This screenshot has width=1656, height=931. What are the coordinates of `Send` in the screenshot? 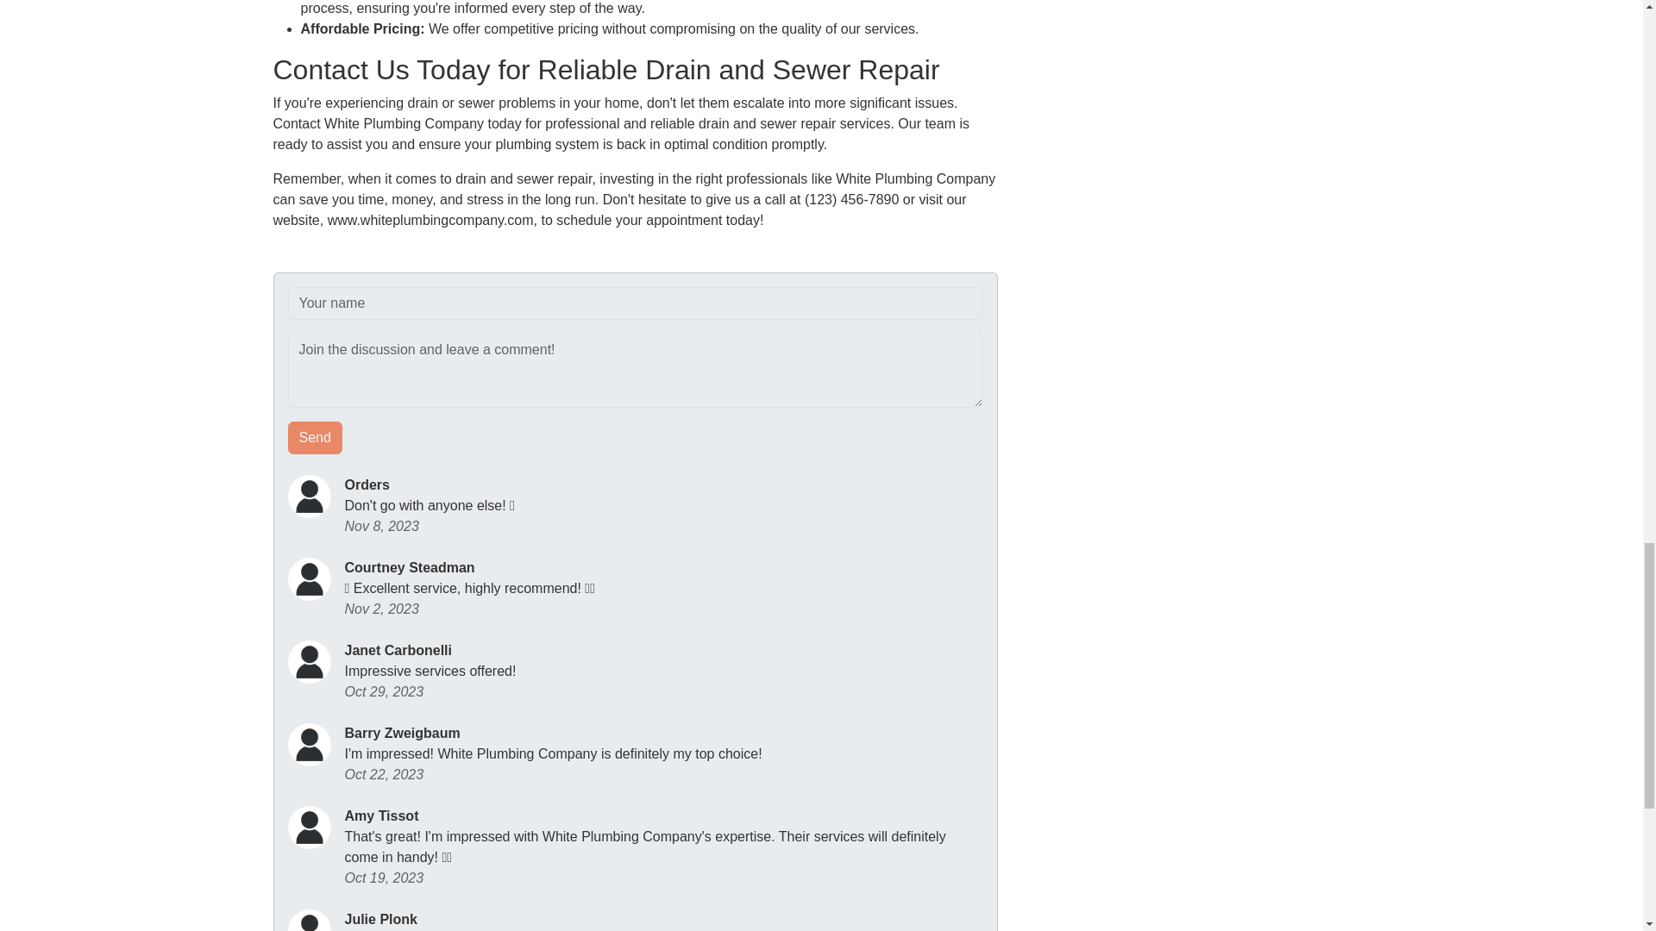 It's located at (316, 438).